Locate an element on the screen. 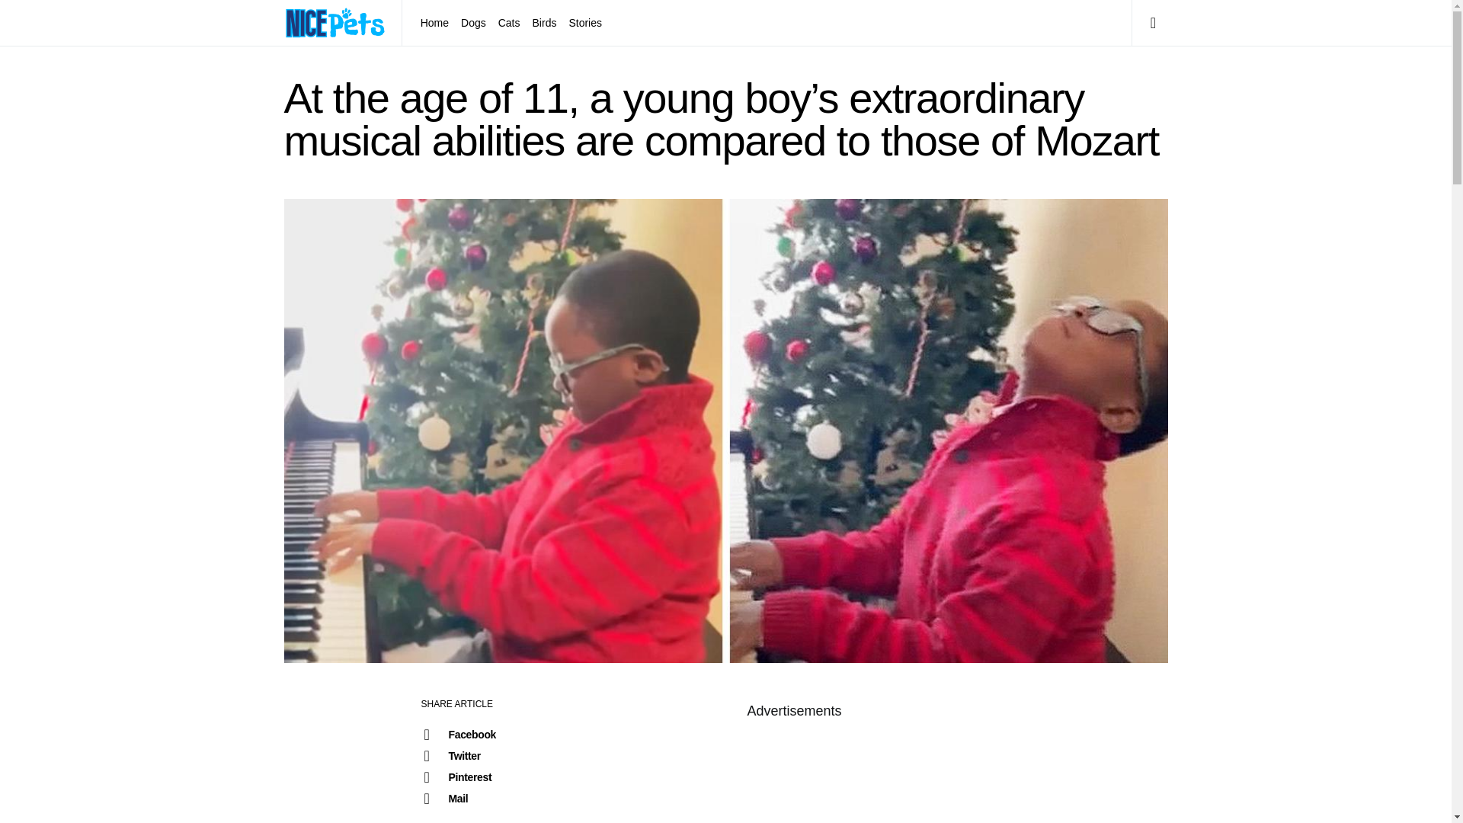 This screenshot has width=1463, height=823. Stories is located at coordinates (581, 23).